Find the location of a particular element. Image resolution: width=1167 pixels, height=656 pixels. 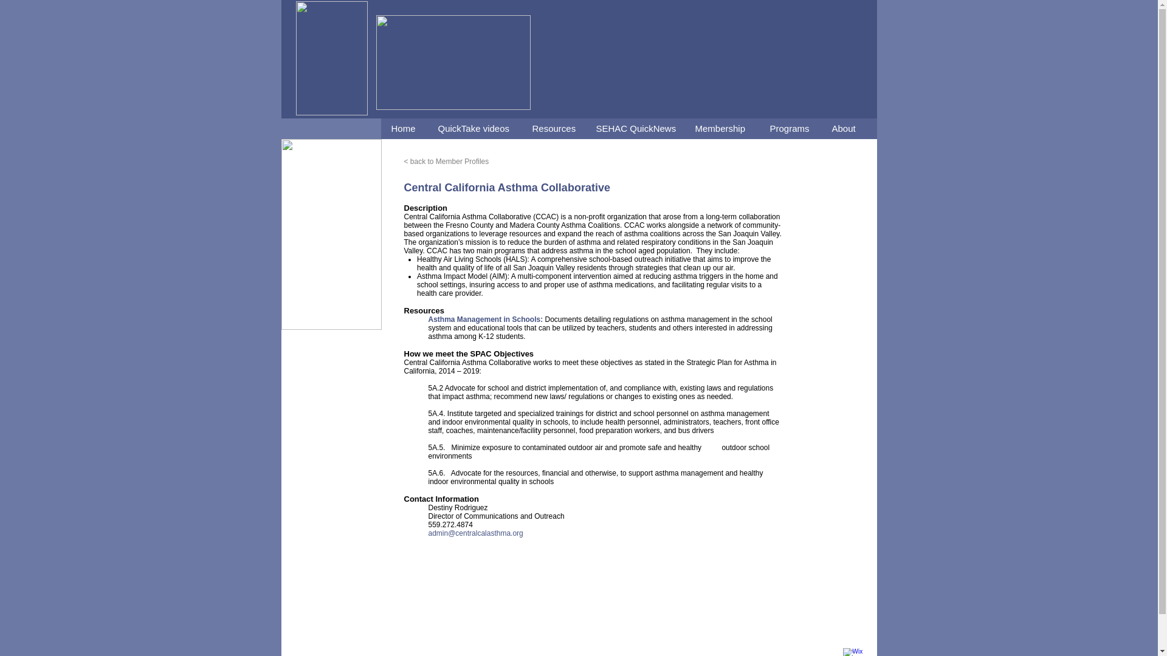

Resources is located at coordinates (553, 129).